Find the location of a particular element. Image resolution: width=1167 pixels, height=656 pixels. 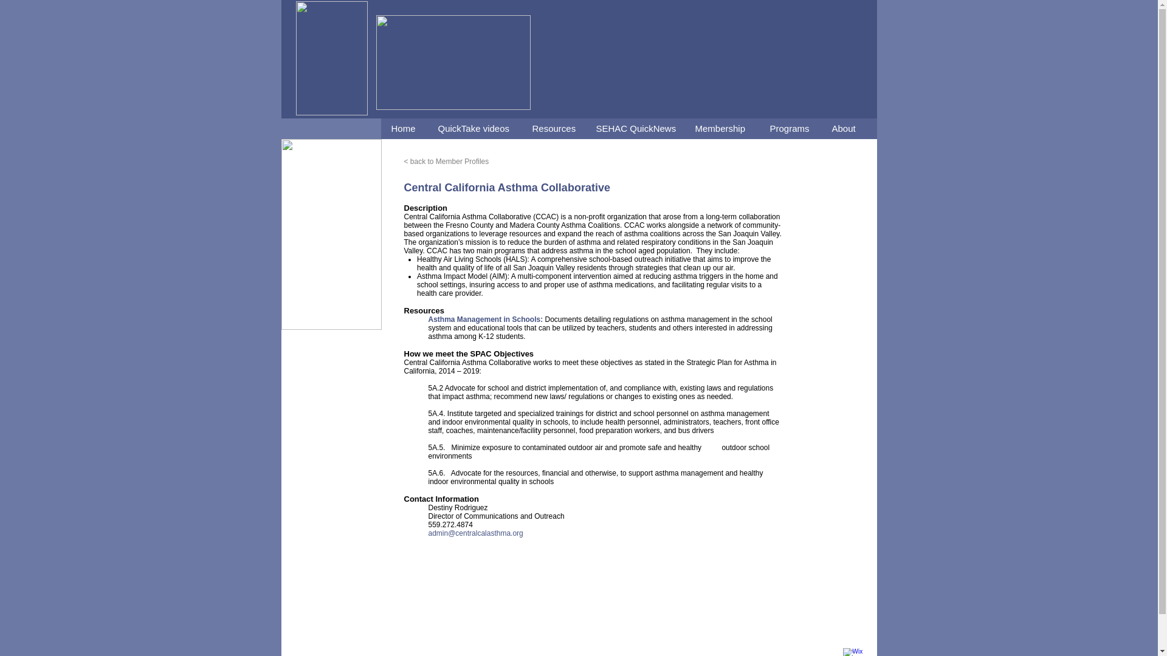

Resources is located at coordinates (553, 129).